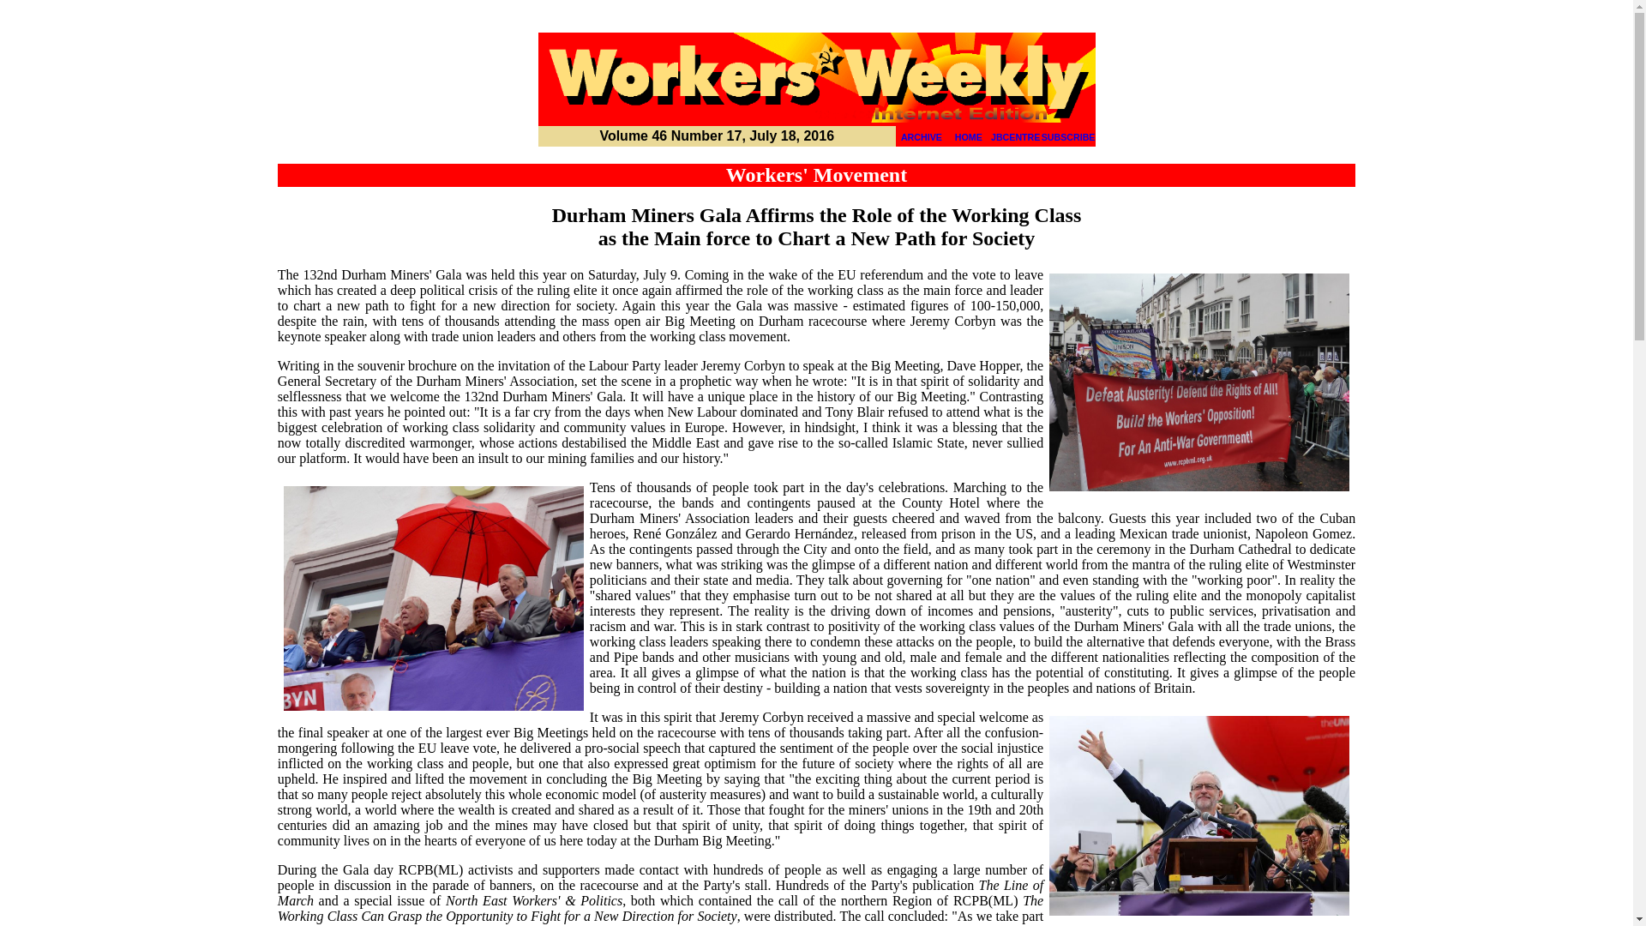  What do you see at coordinates (921, 137) in the screenshot?
I see `ARCHIVE` at bounding box center [921, 137].